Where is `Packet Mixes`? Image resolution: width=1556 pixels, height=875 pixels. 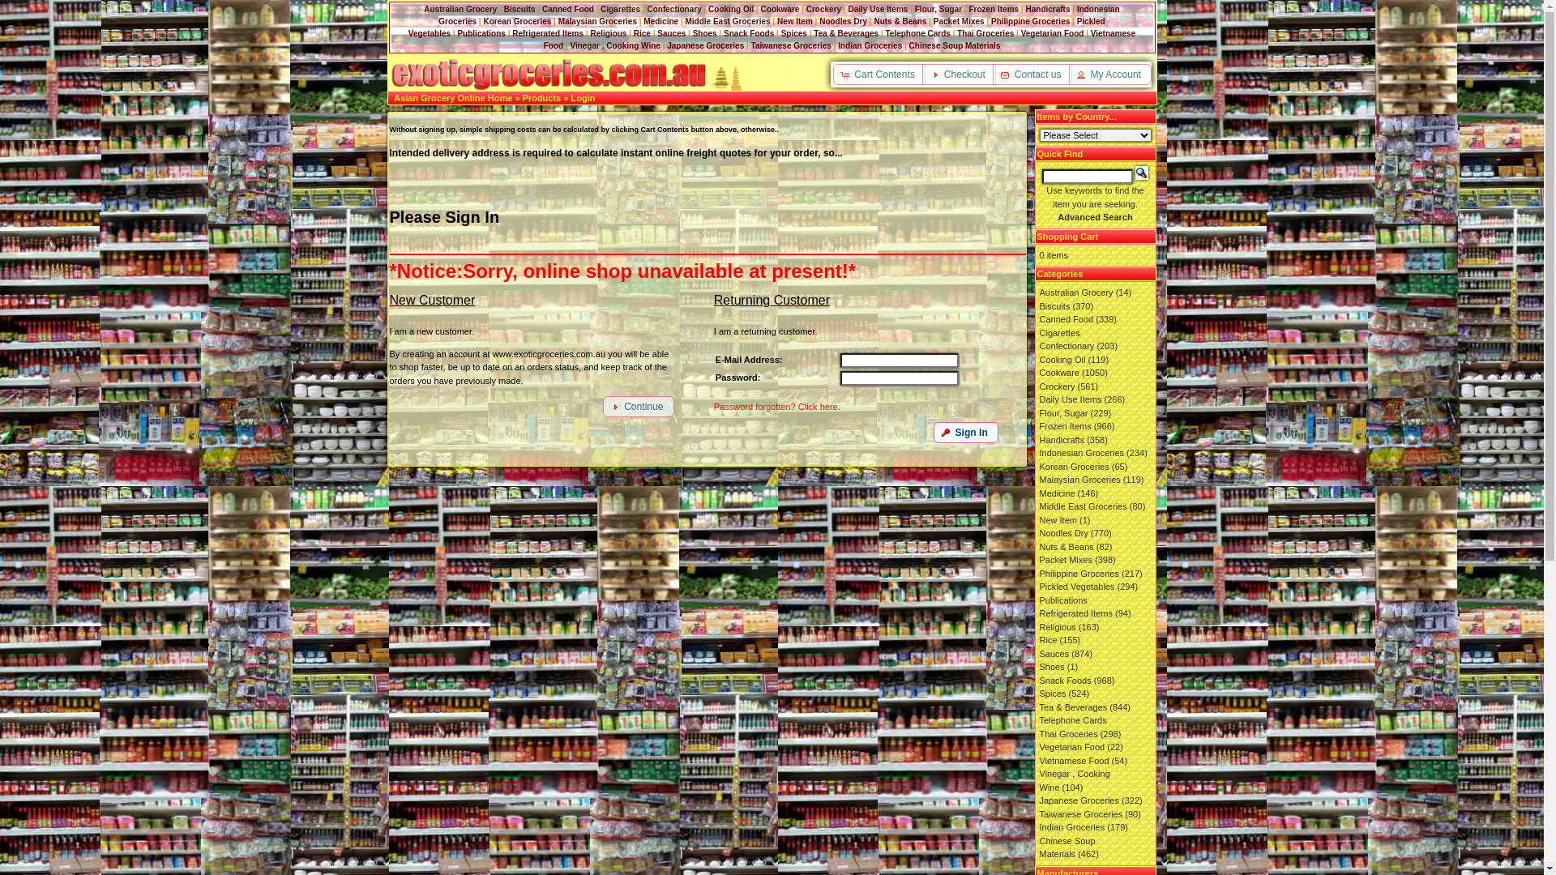
Packet Mixes is located at coordinates (1065, 560).